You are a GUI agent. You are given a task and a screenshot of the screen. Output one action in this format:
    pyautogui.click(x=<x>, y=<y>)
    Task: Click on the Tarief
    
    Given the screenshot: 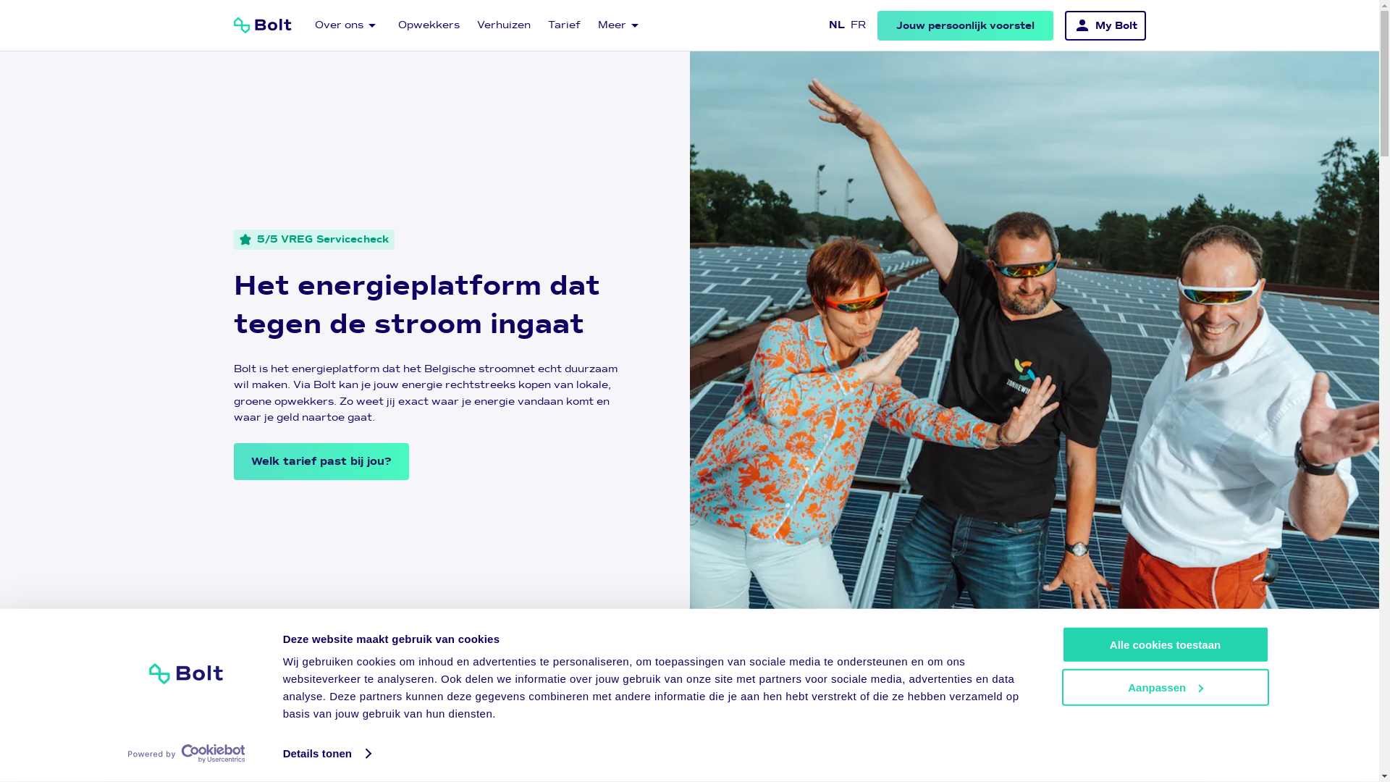 What is the action you would take?
    pyautogui.click(x=560, y=25)
    